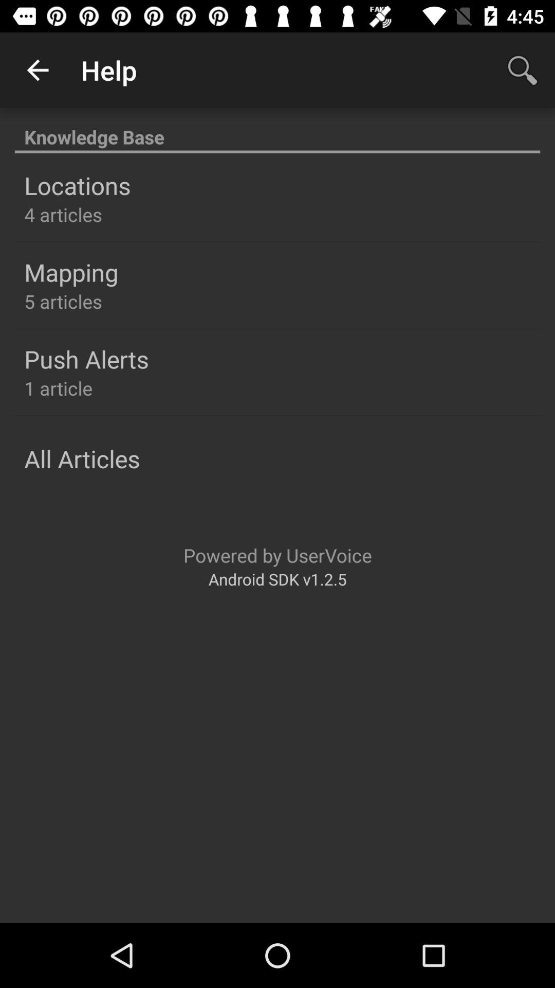 Image resolution: width=555 pixels, height=988 pixels. I want to click on flip to the 1 article item, so click(59, 388).